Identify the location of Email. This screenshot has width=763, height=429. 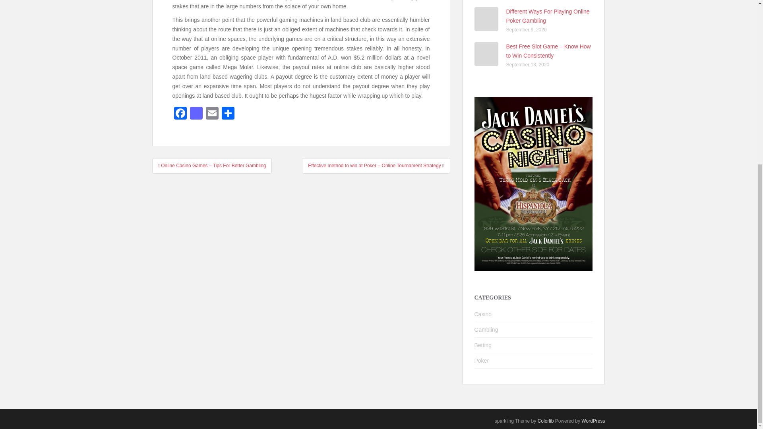
(212, 114).